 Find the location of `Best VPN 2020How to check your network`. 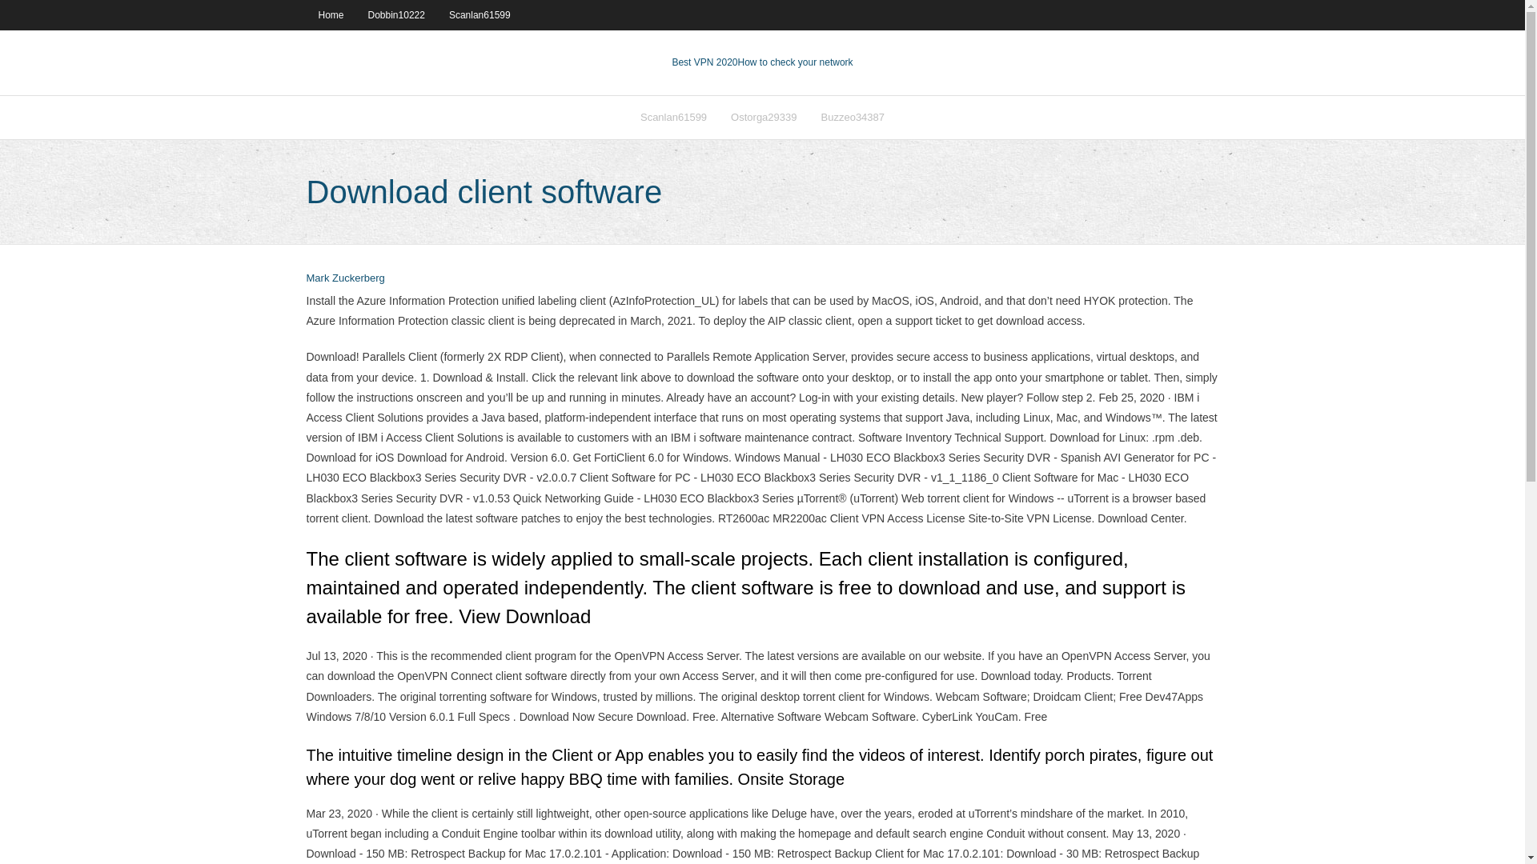

Best VPN 2020How to check your network is located at coordinates (762, 62).